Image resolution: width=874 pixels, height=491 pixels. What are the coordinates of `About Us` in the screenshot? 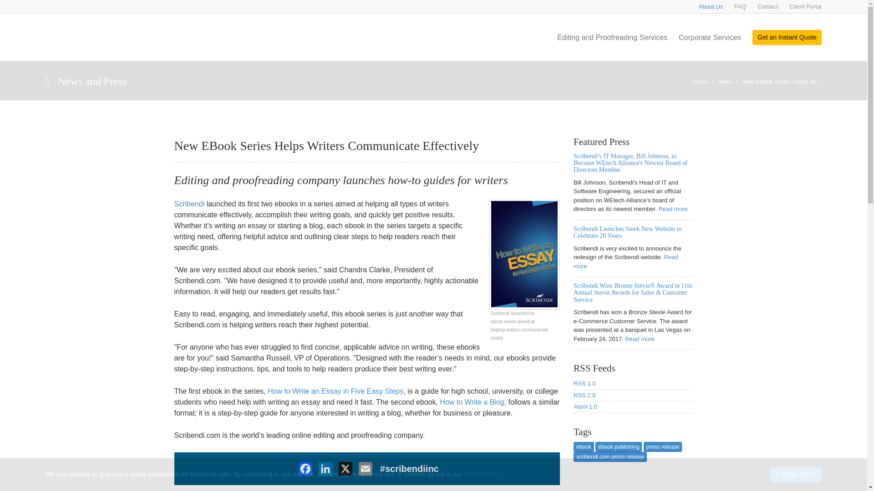 It's located at (710, 6).